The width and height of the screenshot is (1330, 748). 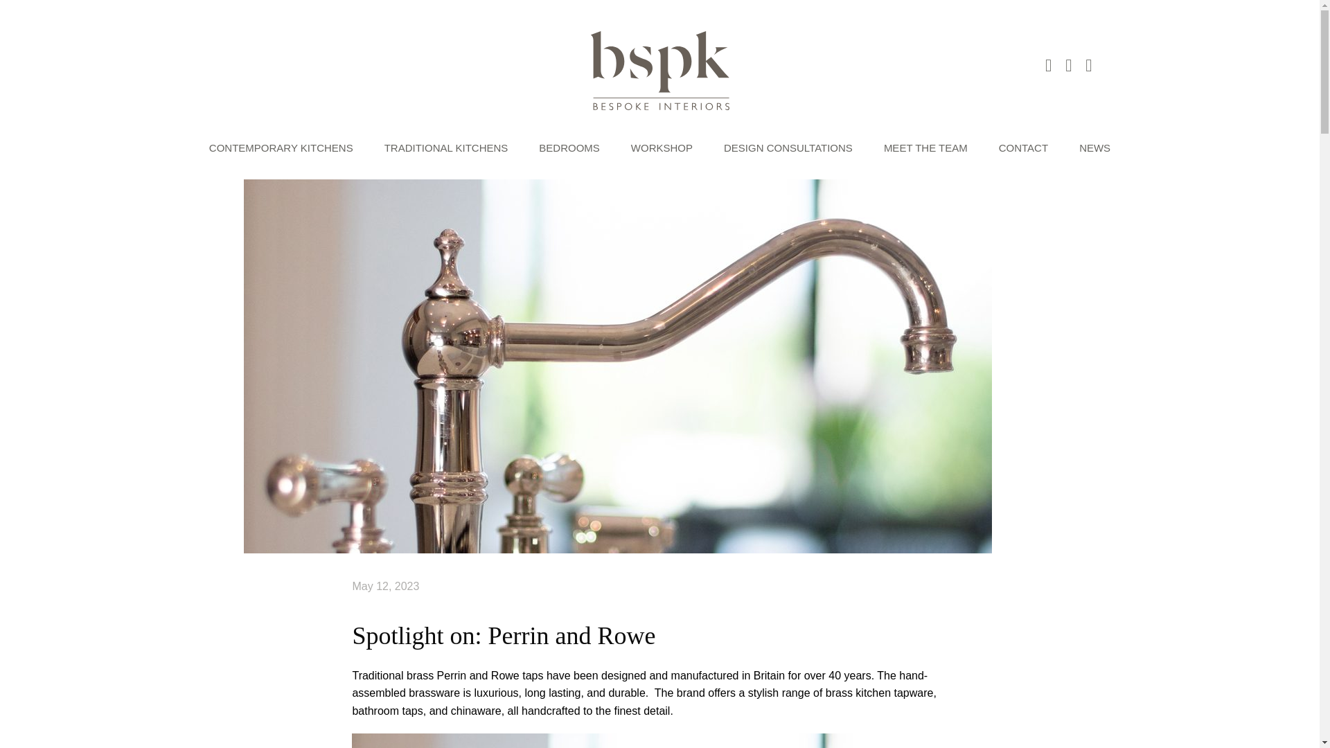 What do you see at coordinates (925, 148) in the screenshot?
I see `MEET THE TEAM` at bounding box center [925, 148].